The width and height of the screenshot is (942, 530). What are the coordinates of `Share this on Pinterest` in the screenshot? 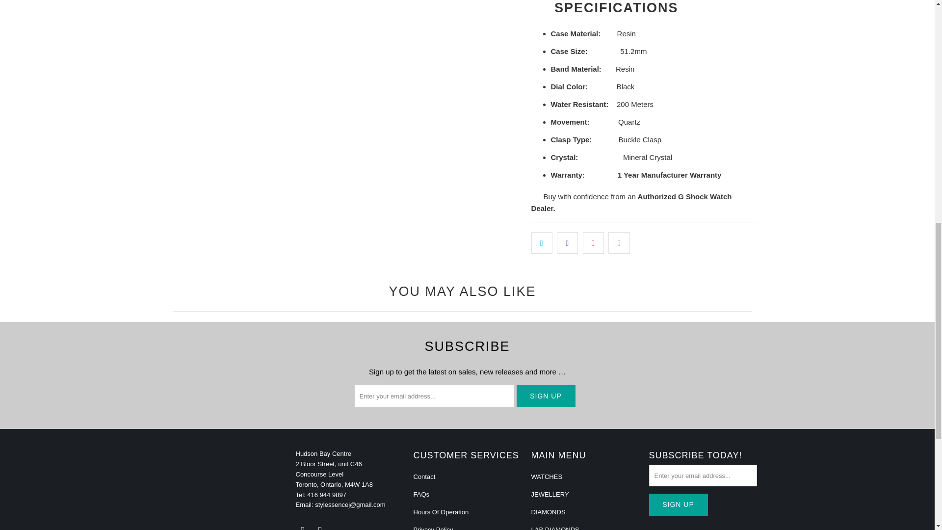 It's located at (593, 242).